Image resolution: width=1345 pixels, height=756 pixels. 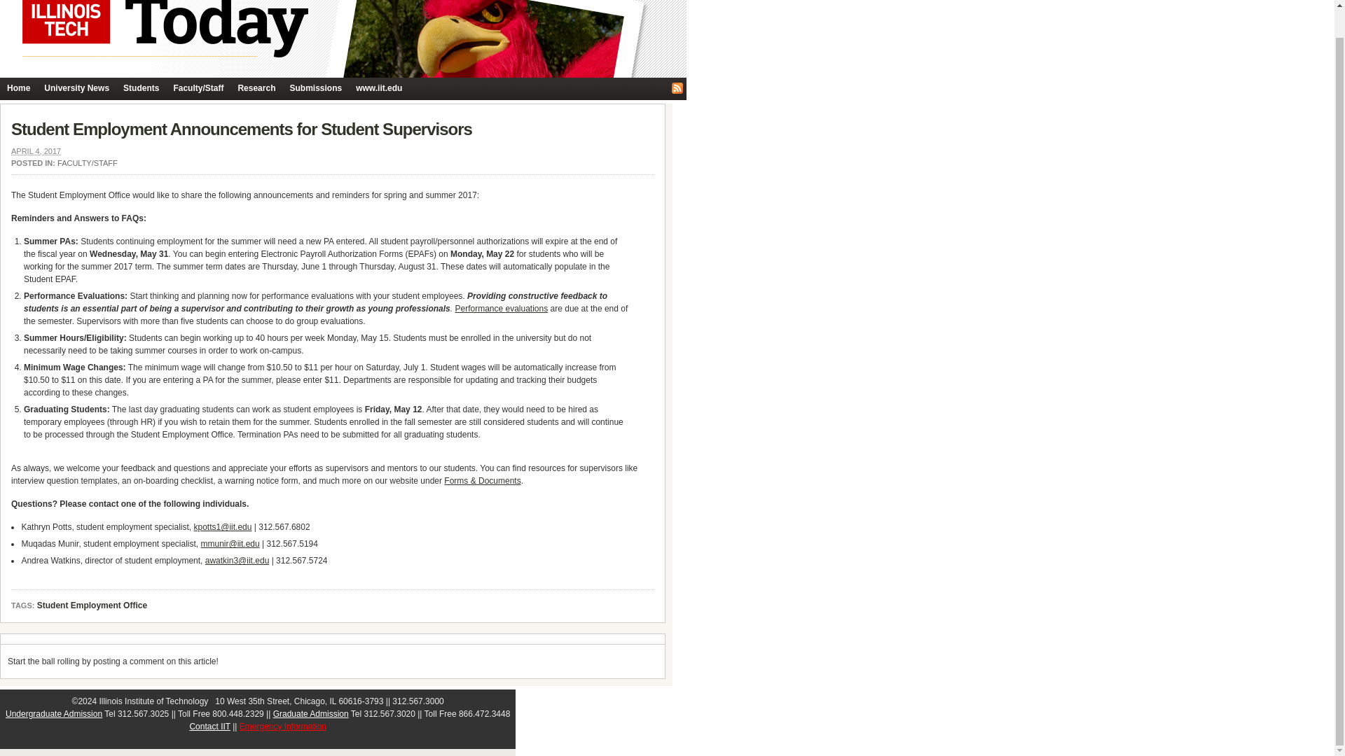 What do you see at coordinates (92, 605) in the screenshot?
I see `Student Employment Office` at bounding box center [92, 605].